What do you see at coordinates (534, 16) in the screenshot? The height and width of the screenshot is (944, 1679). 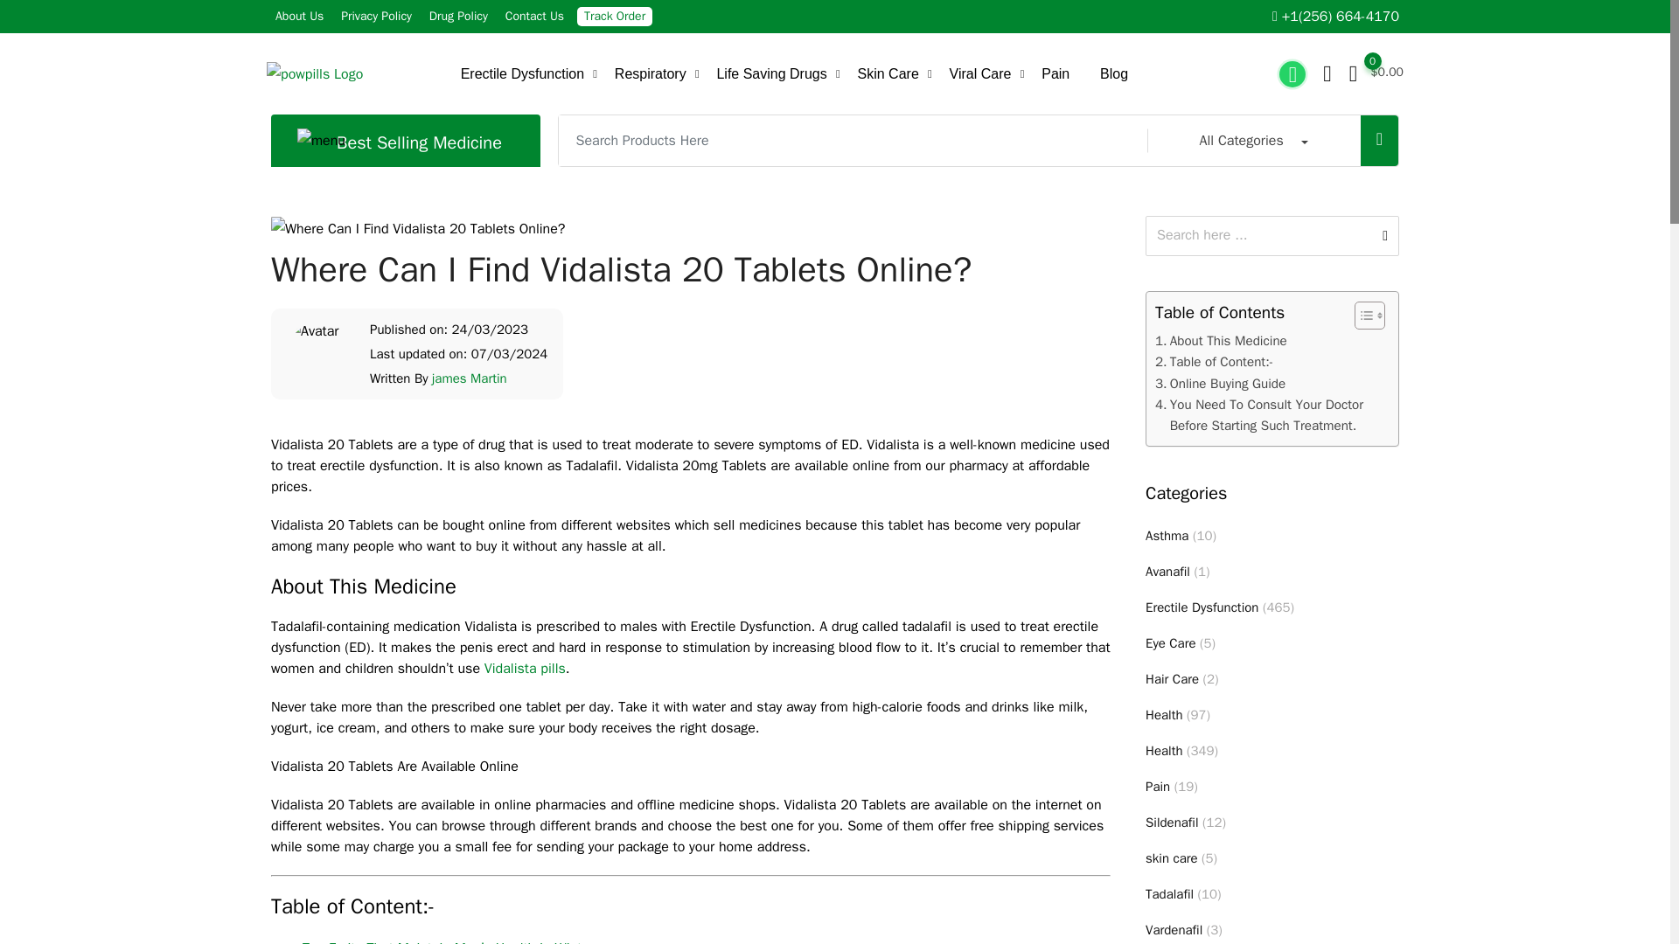 I see `Contact Us` at bounding box center [534, 16].